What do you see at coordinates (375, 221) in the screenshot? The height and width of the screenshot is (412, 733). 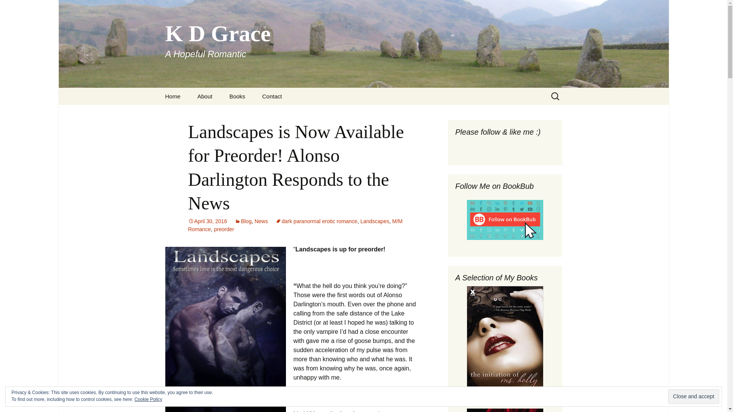 I see `dark paranormal erotic romance` at bounding box center [375, 221].